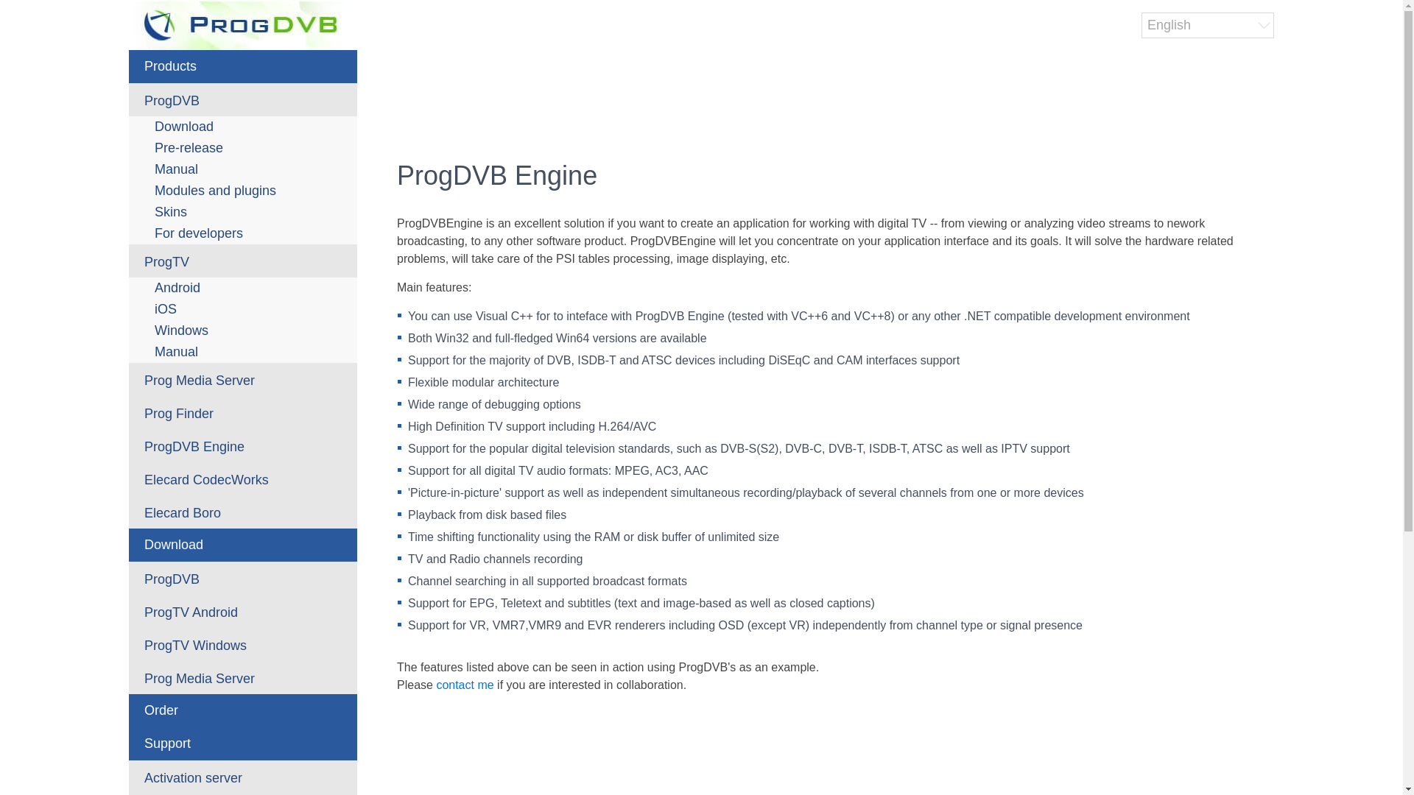 This screenshot has width=1414, height=795. Describe the element at coordinates (243, 191) in the screenshot. I see `Modules and plugins` at that location.